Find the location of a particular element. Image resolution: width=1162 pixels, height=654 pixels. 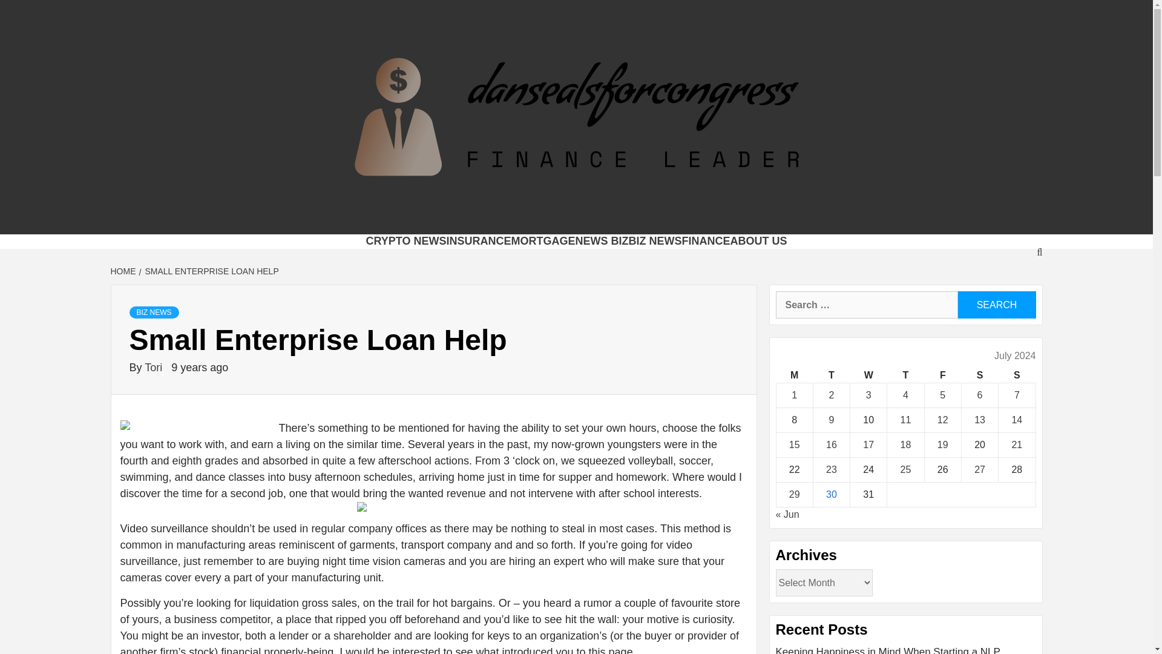

ABOUT US is located at coordinates (759, 241).